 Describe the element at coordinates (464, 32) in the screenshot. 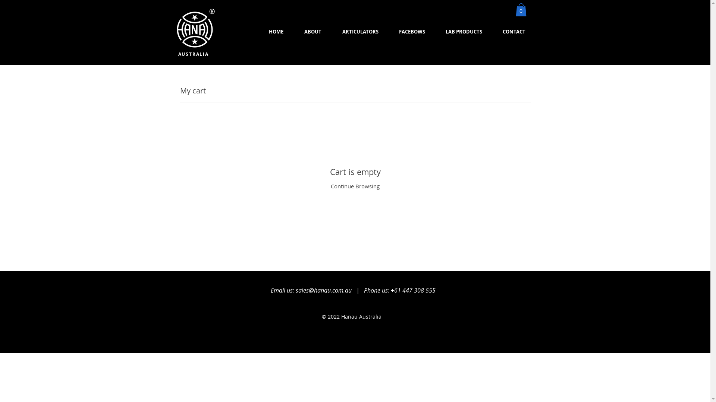

I see `LAB PRODUCTS` at that location.